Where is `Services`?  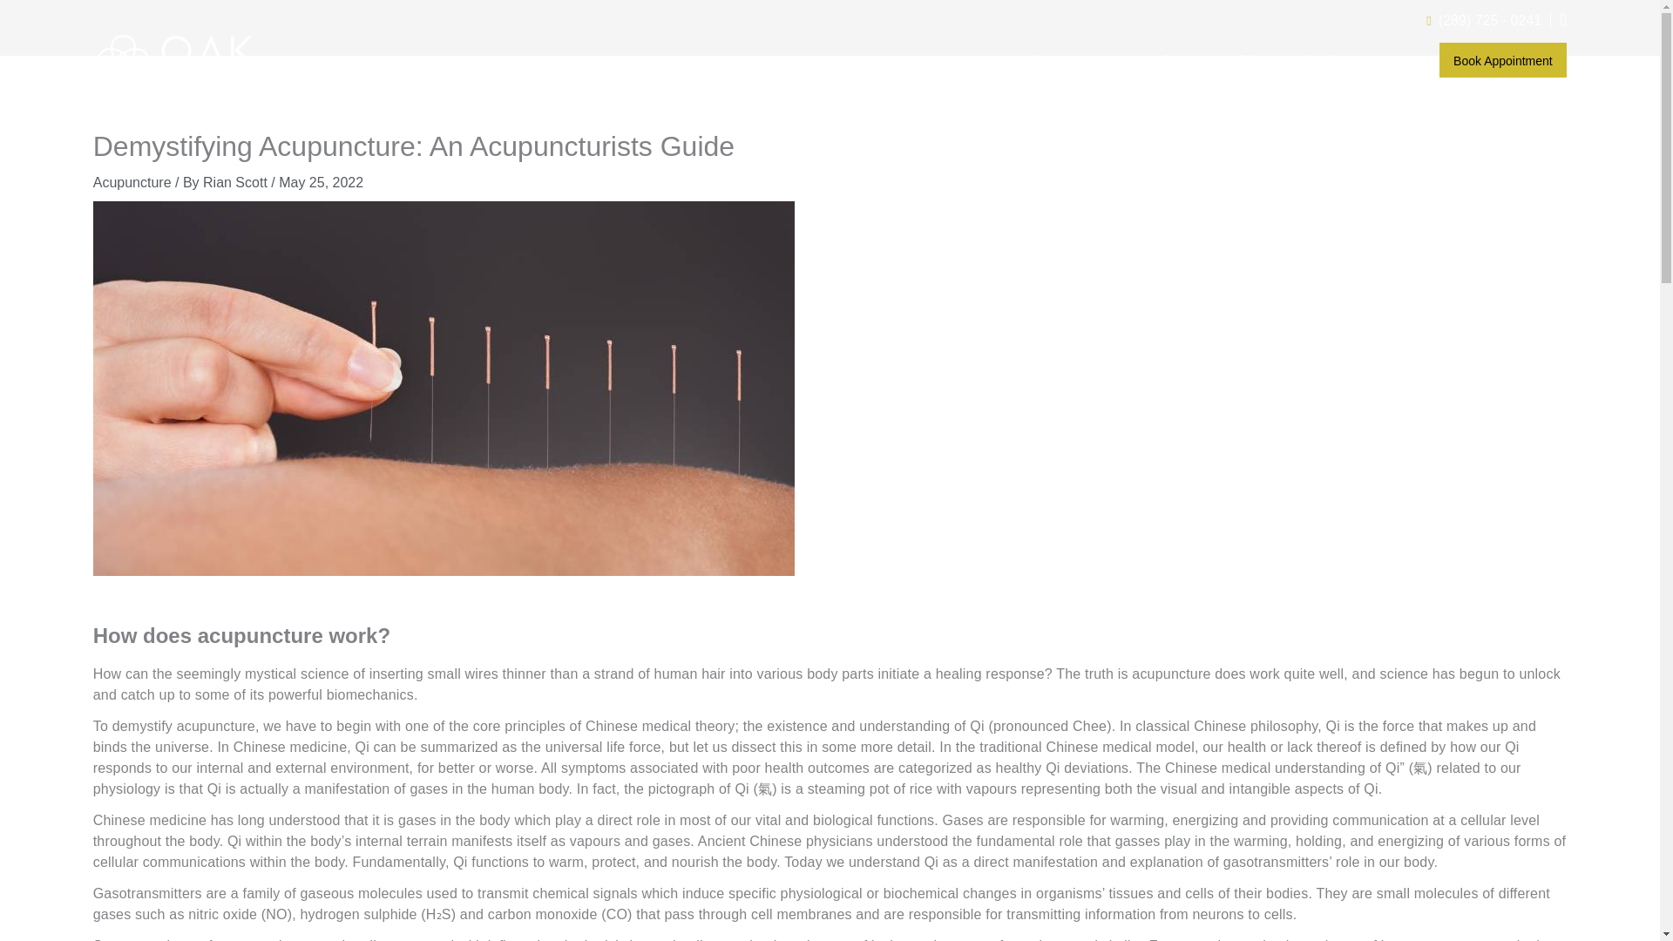 Services is located at coordinates (1164, 59).